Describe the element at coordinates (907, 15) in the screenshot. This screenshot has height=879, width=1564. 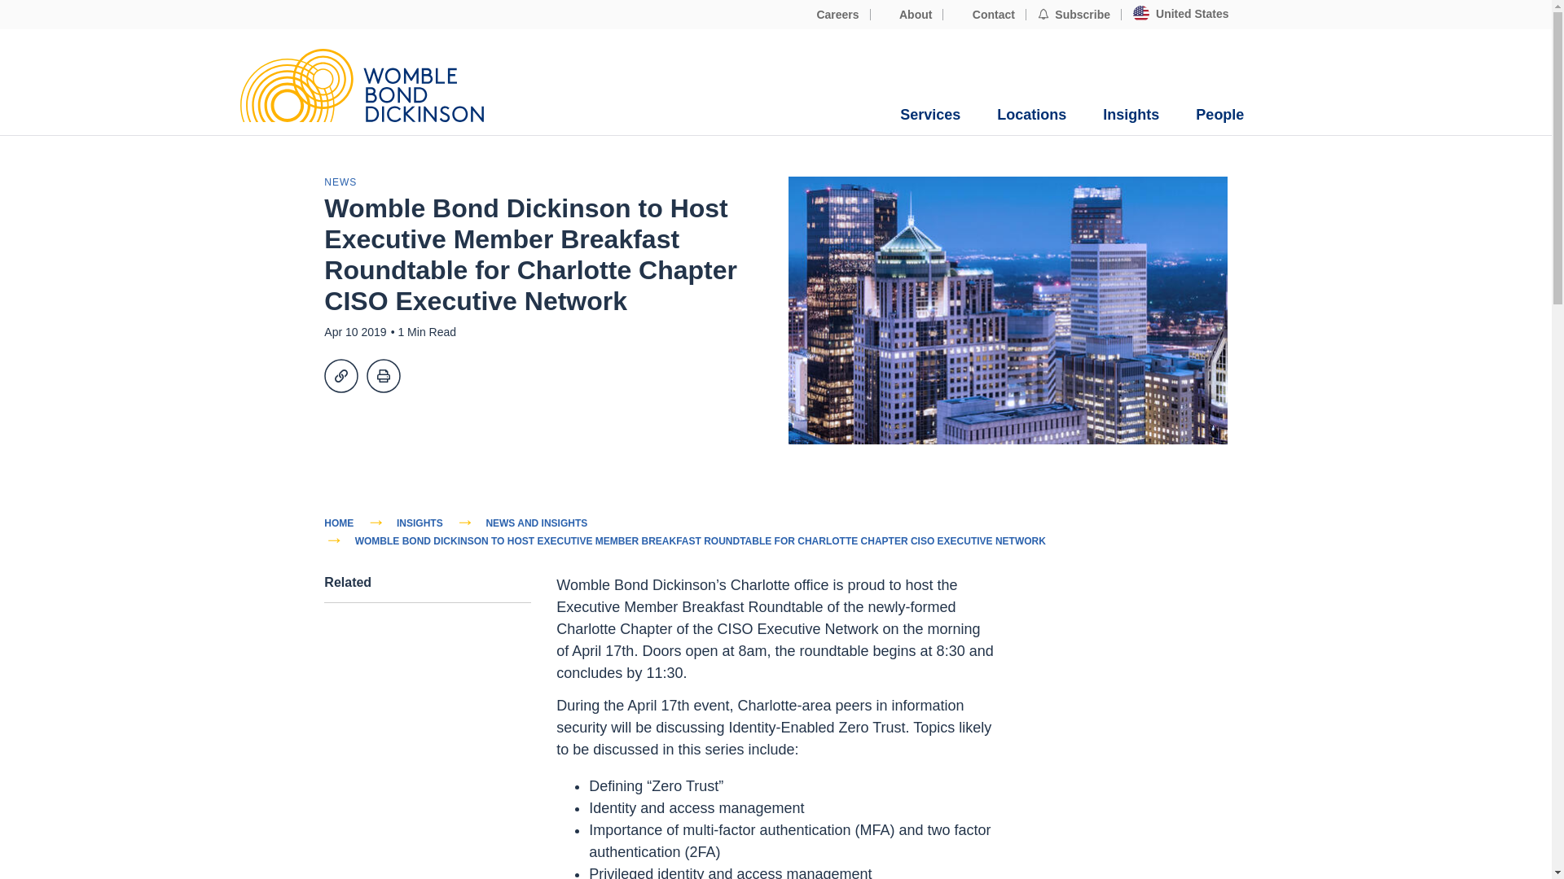
I see `About` at that location.